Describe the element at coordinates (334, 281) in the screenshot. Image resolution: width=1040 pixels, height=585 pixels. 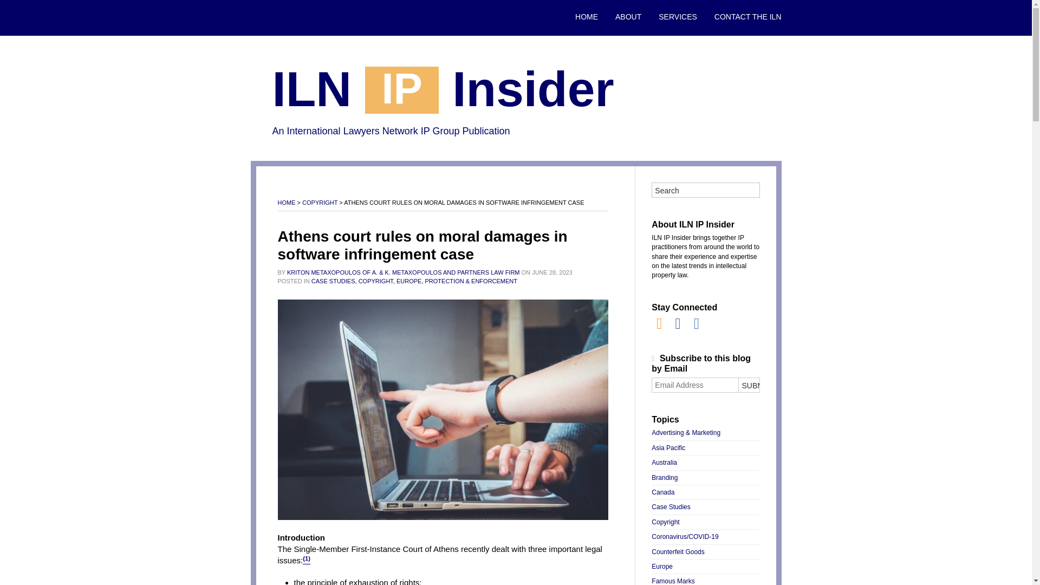
I see `CASE STUDIES,` at that location.